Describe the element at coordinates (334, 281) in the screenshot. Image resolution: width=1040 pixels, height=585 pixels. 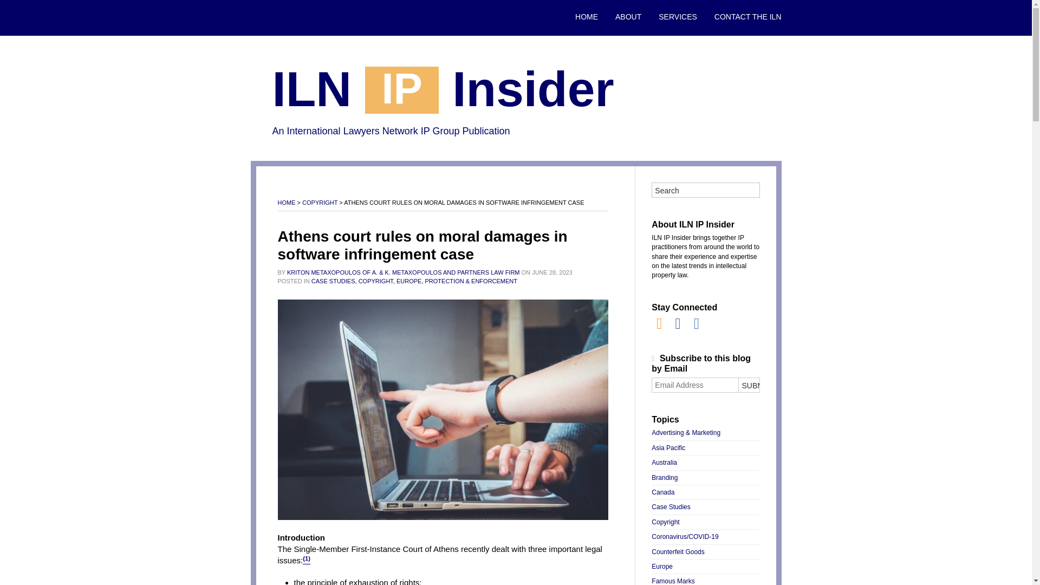
I see `CASE STUDIES,` at that location.